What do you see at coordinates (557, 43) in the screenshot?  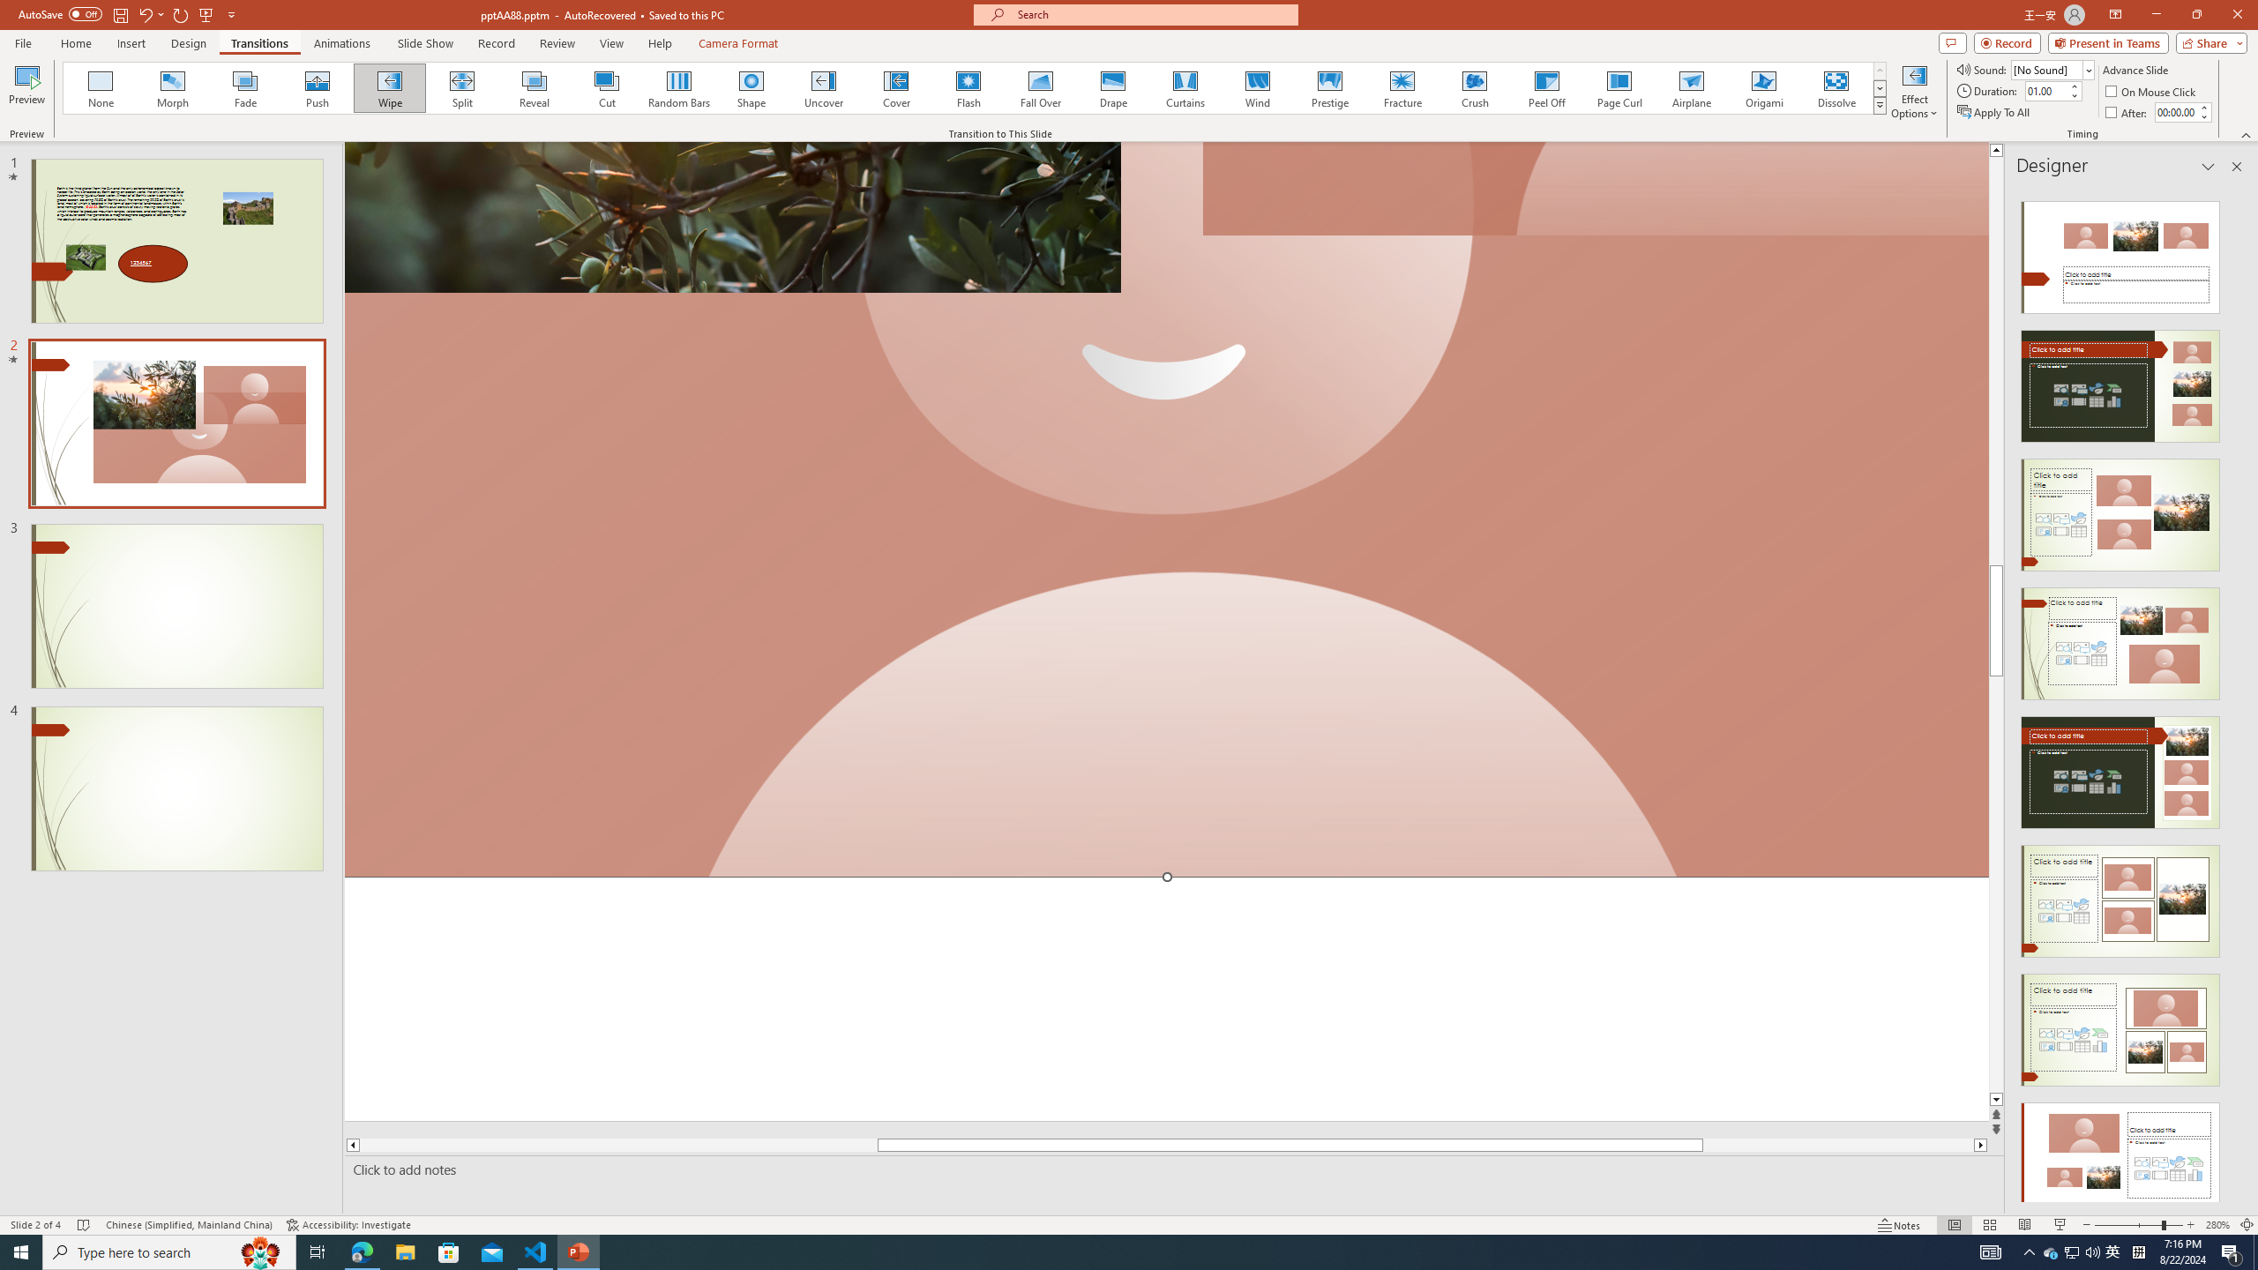 I see `Review` at bounding box center [557, 43].